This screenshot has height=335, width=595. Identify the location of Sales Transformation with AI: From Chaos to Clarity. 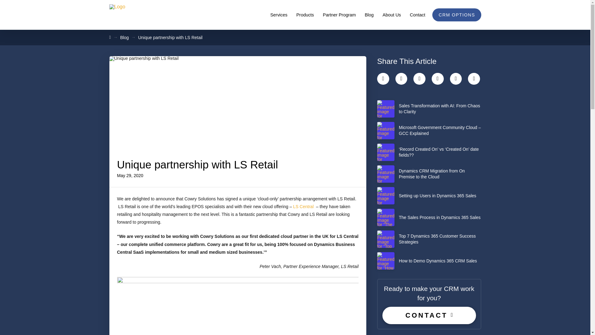
(429, 109).